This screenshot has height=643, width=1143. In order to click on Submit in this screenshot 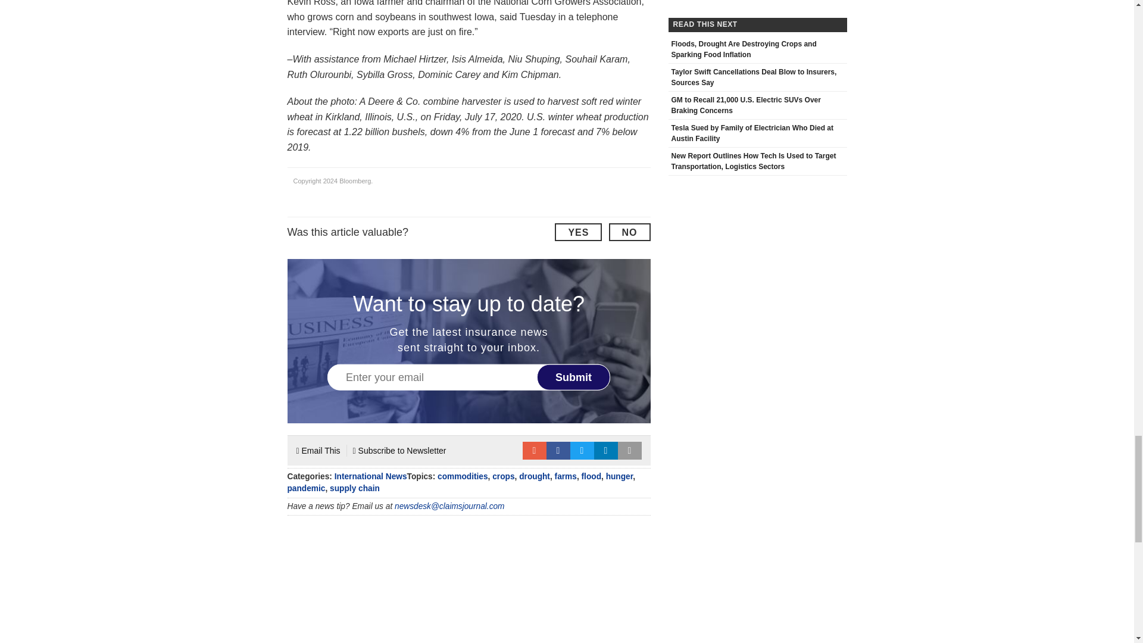, I will do `click(574, 377)`.